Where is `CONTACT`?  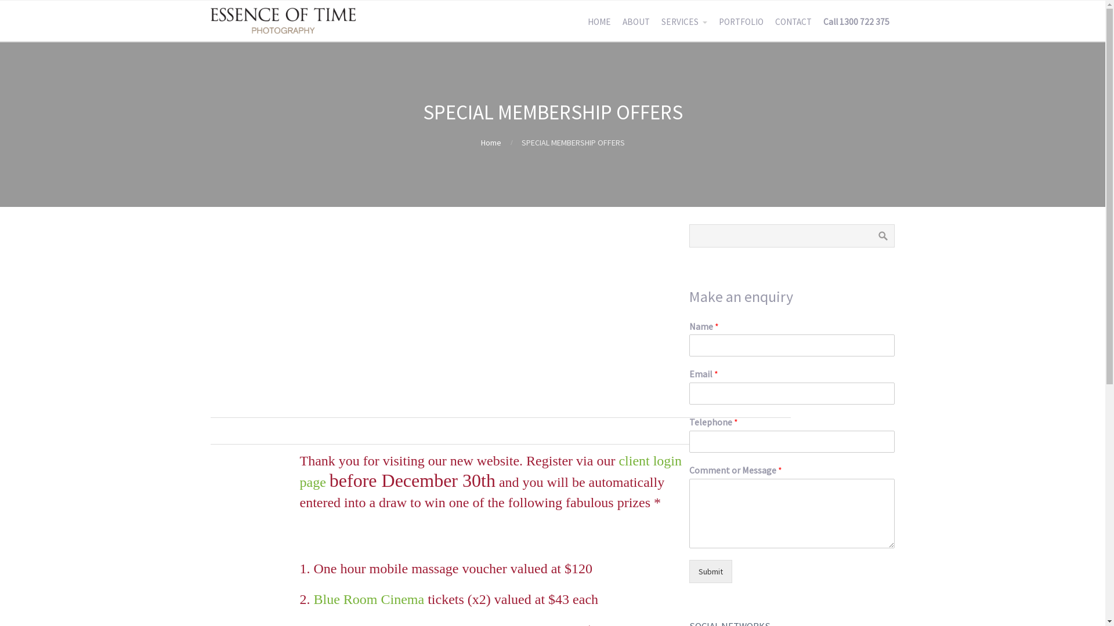 CONTACT is located at coordinates (794, 22).